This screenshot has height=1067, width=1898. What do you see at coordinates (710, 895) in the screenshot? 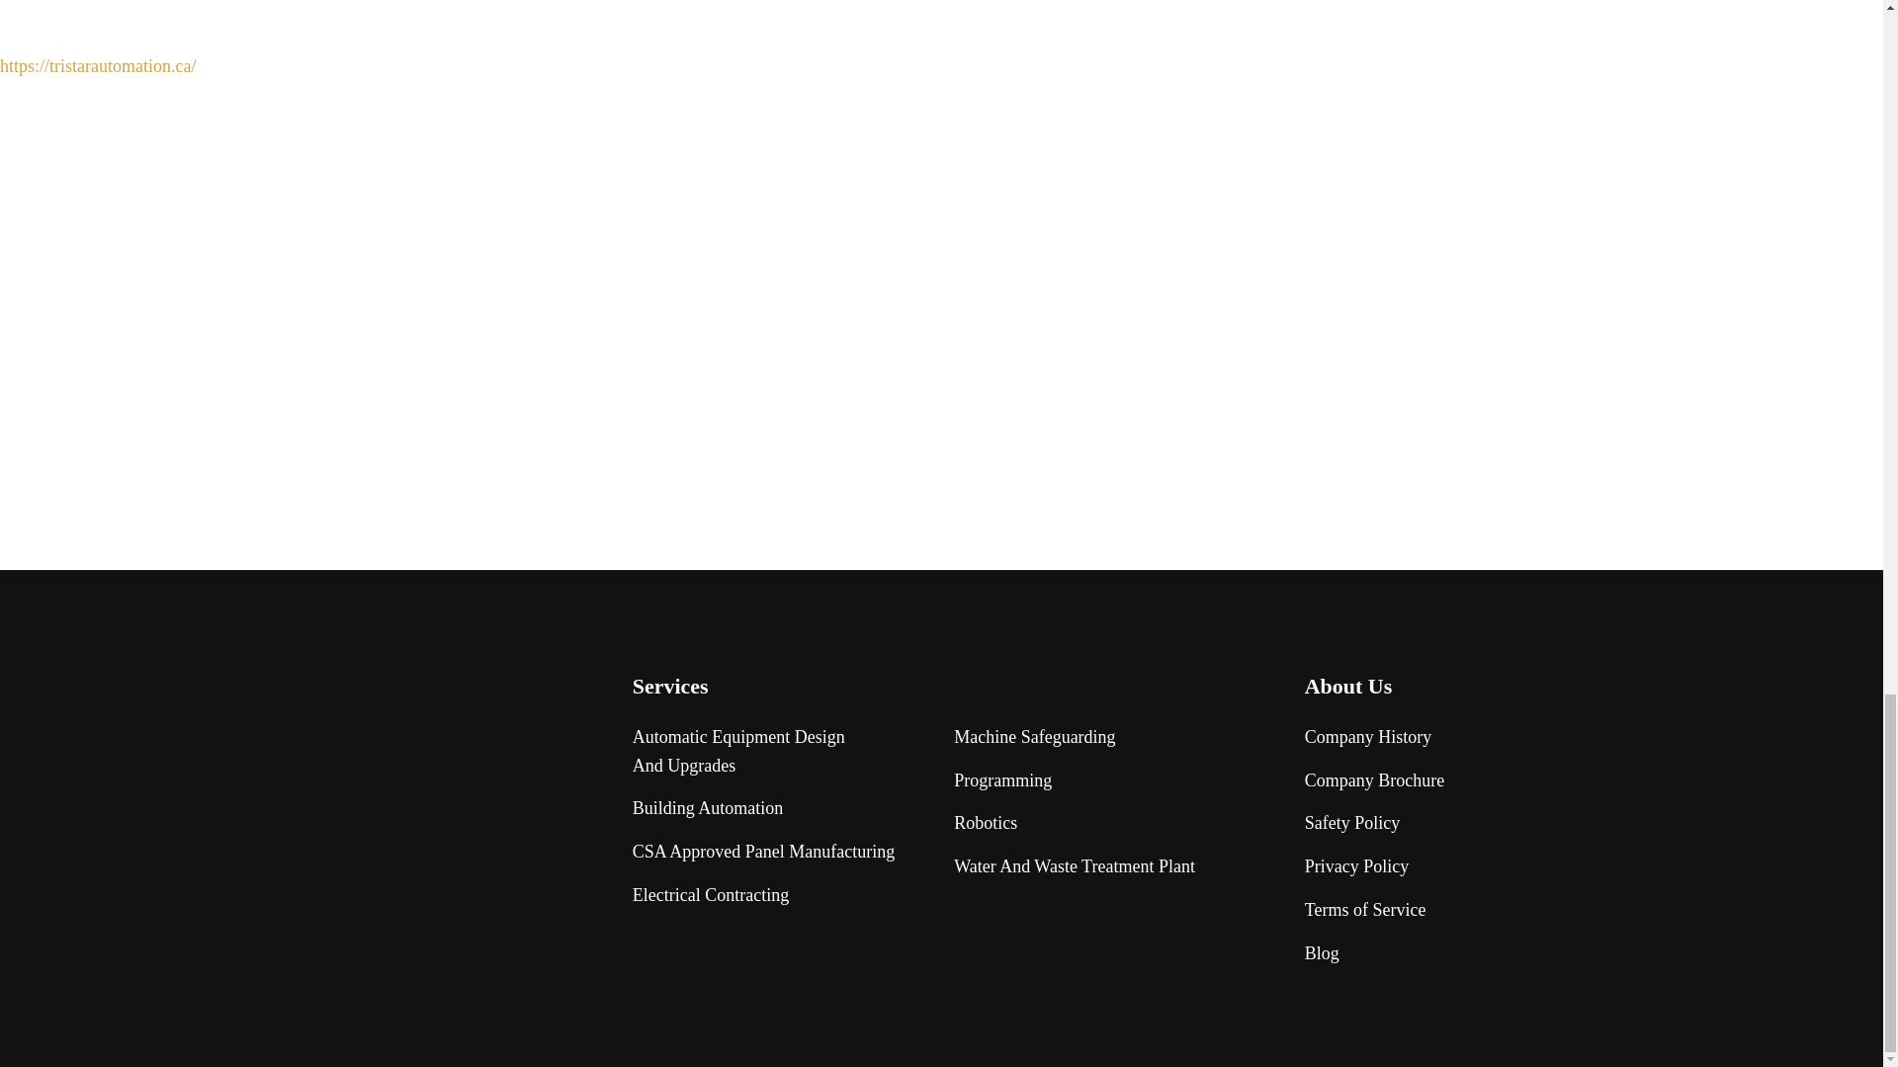
I see `Electrical Contracting` at bounding box center [710, 895].